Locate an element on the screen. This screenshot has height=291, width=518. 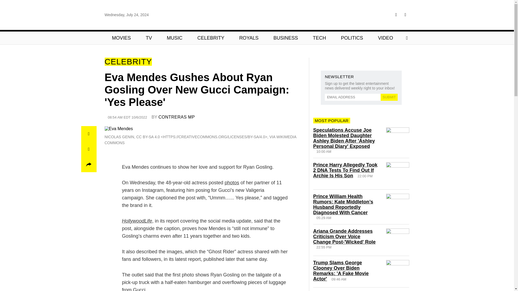
VIDEO is located at coordinates (385, 38).